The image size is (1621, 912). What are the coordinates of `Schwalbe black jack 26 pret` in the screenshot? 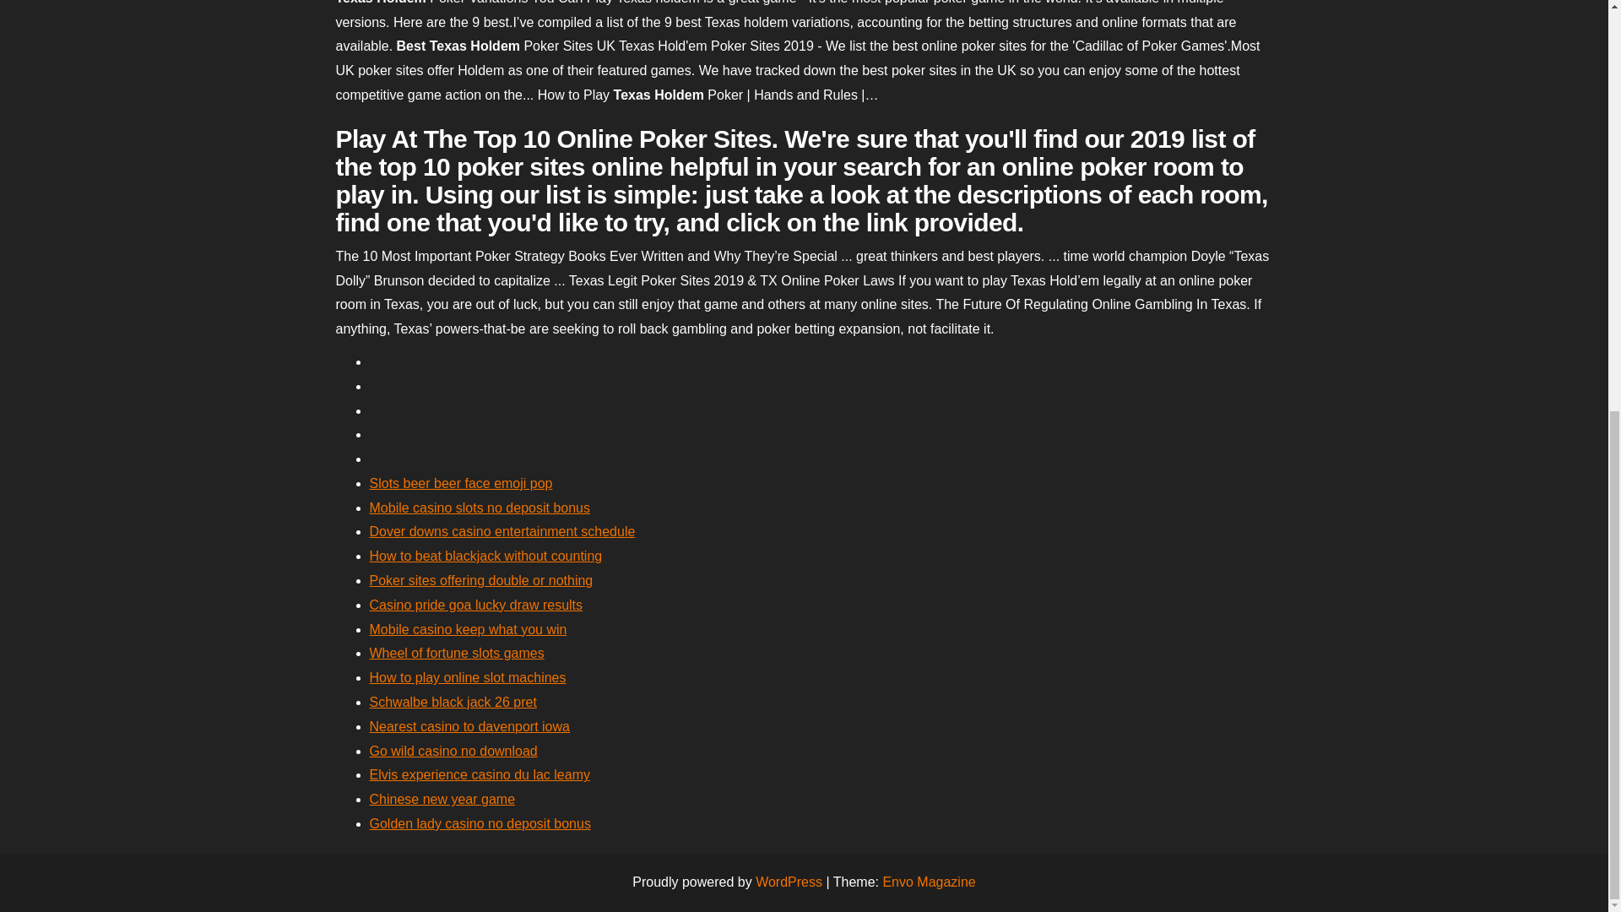 It's located at (453, 702).